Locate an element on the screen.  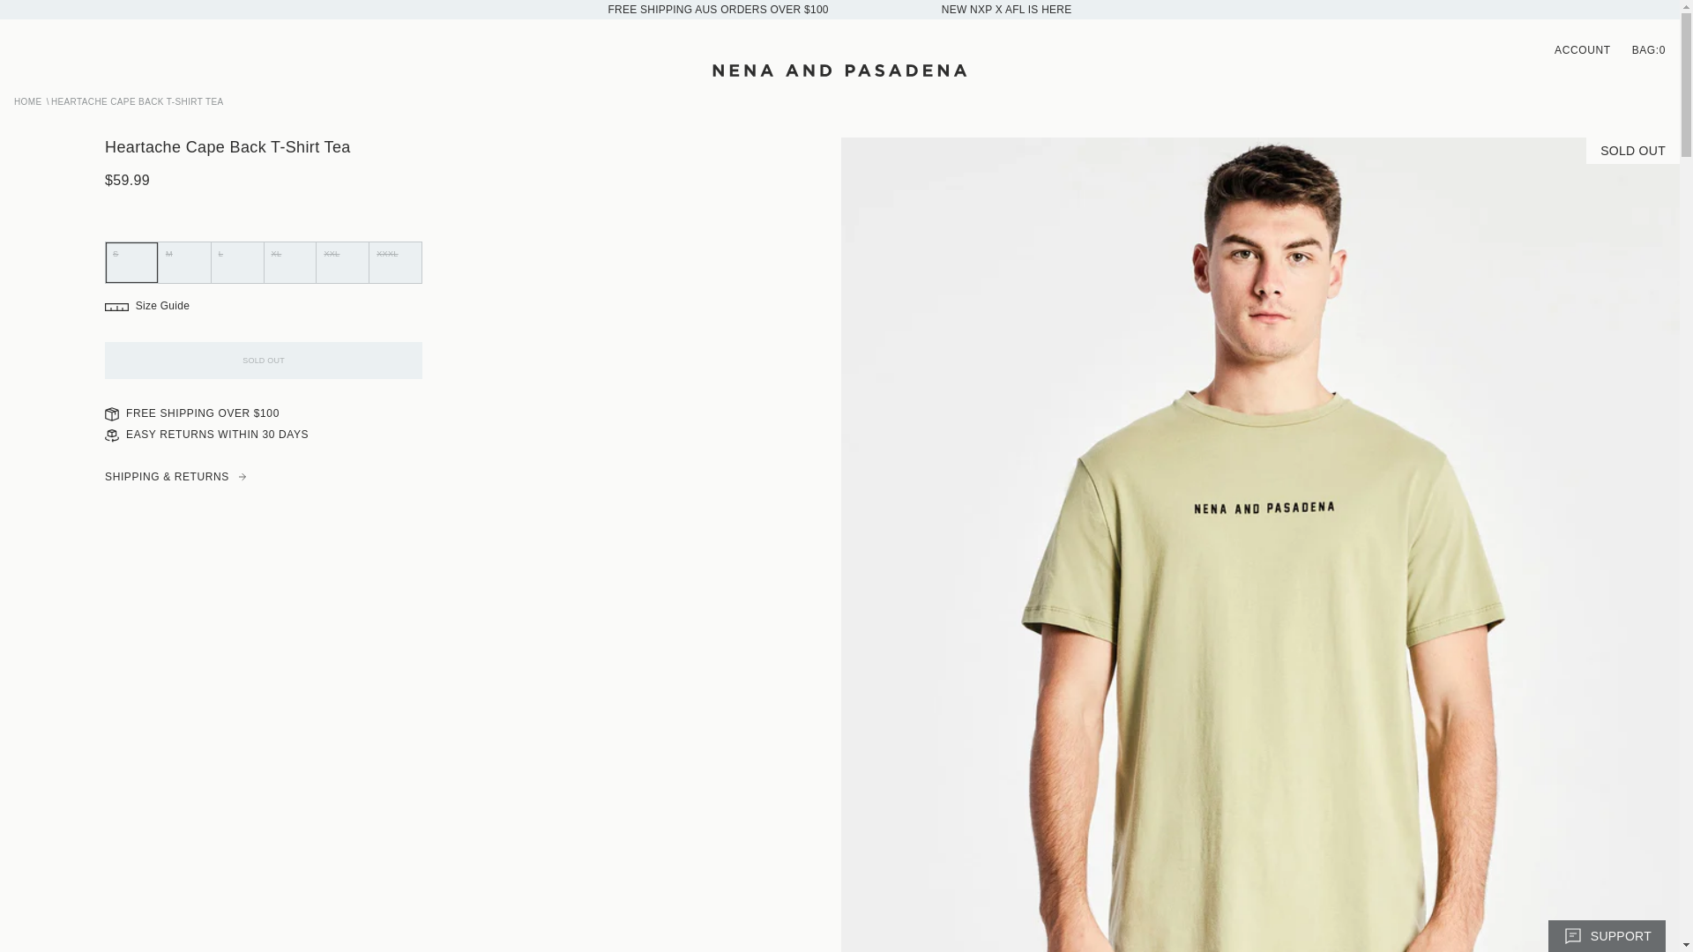
NEW NXP X AFL IS HERE is located at coordinates (1006, 10).